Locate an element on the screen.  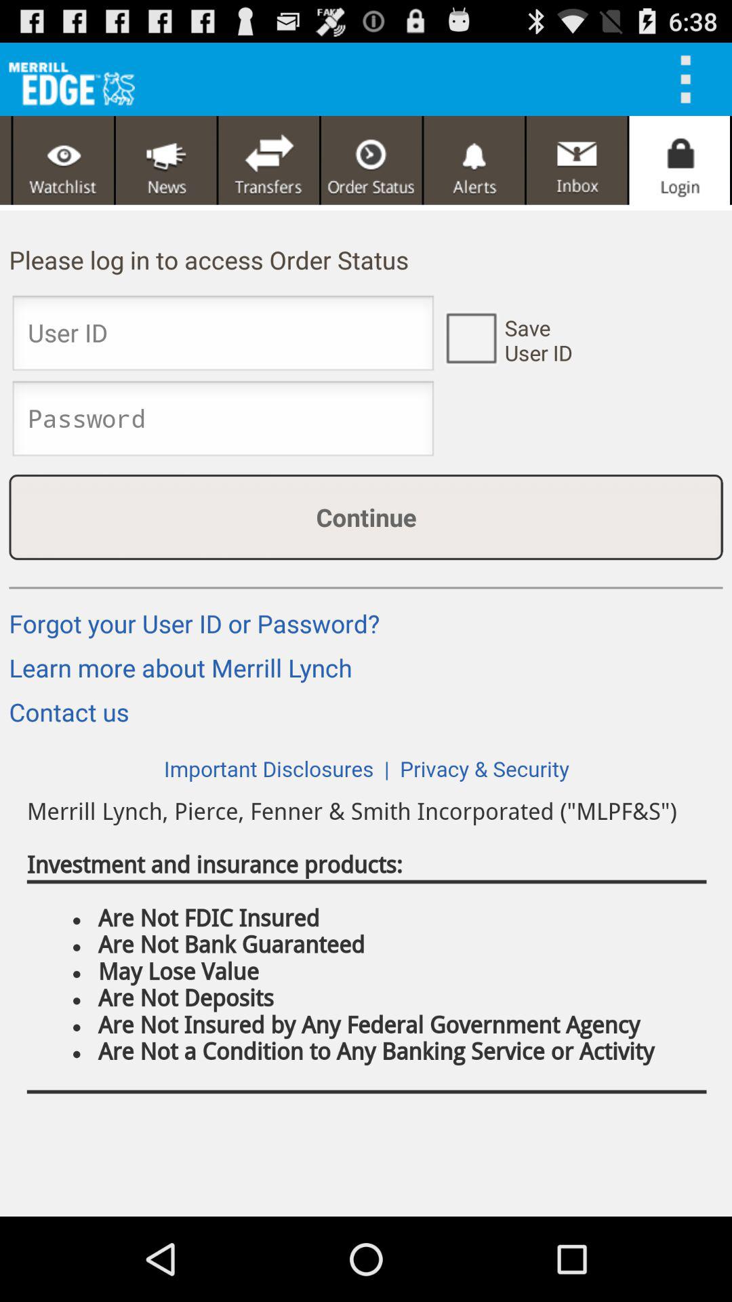
open inbox is located at coordinates (577, 160).